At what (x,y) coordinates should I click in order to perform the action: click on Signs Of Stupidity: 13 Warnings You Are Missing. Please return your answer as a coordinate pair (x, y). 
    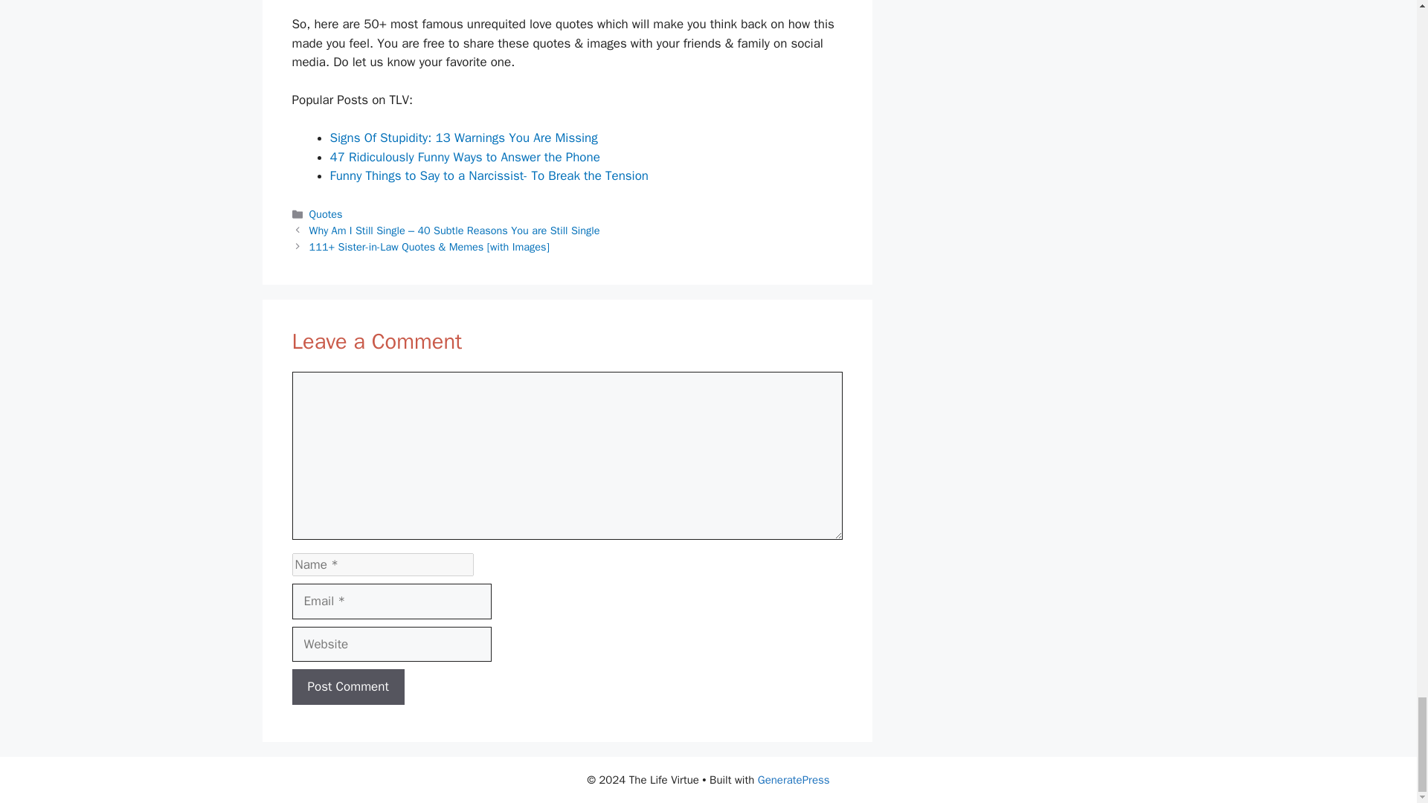
    Looking at the image, I should click on (464, 137).